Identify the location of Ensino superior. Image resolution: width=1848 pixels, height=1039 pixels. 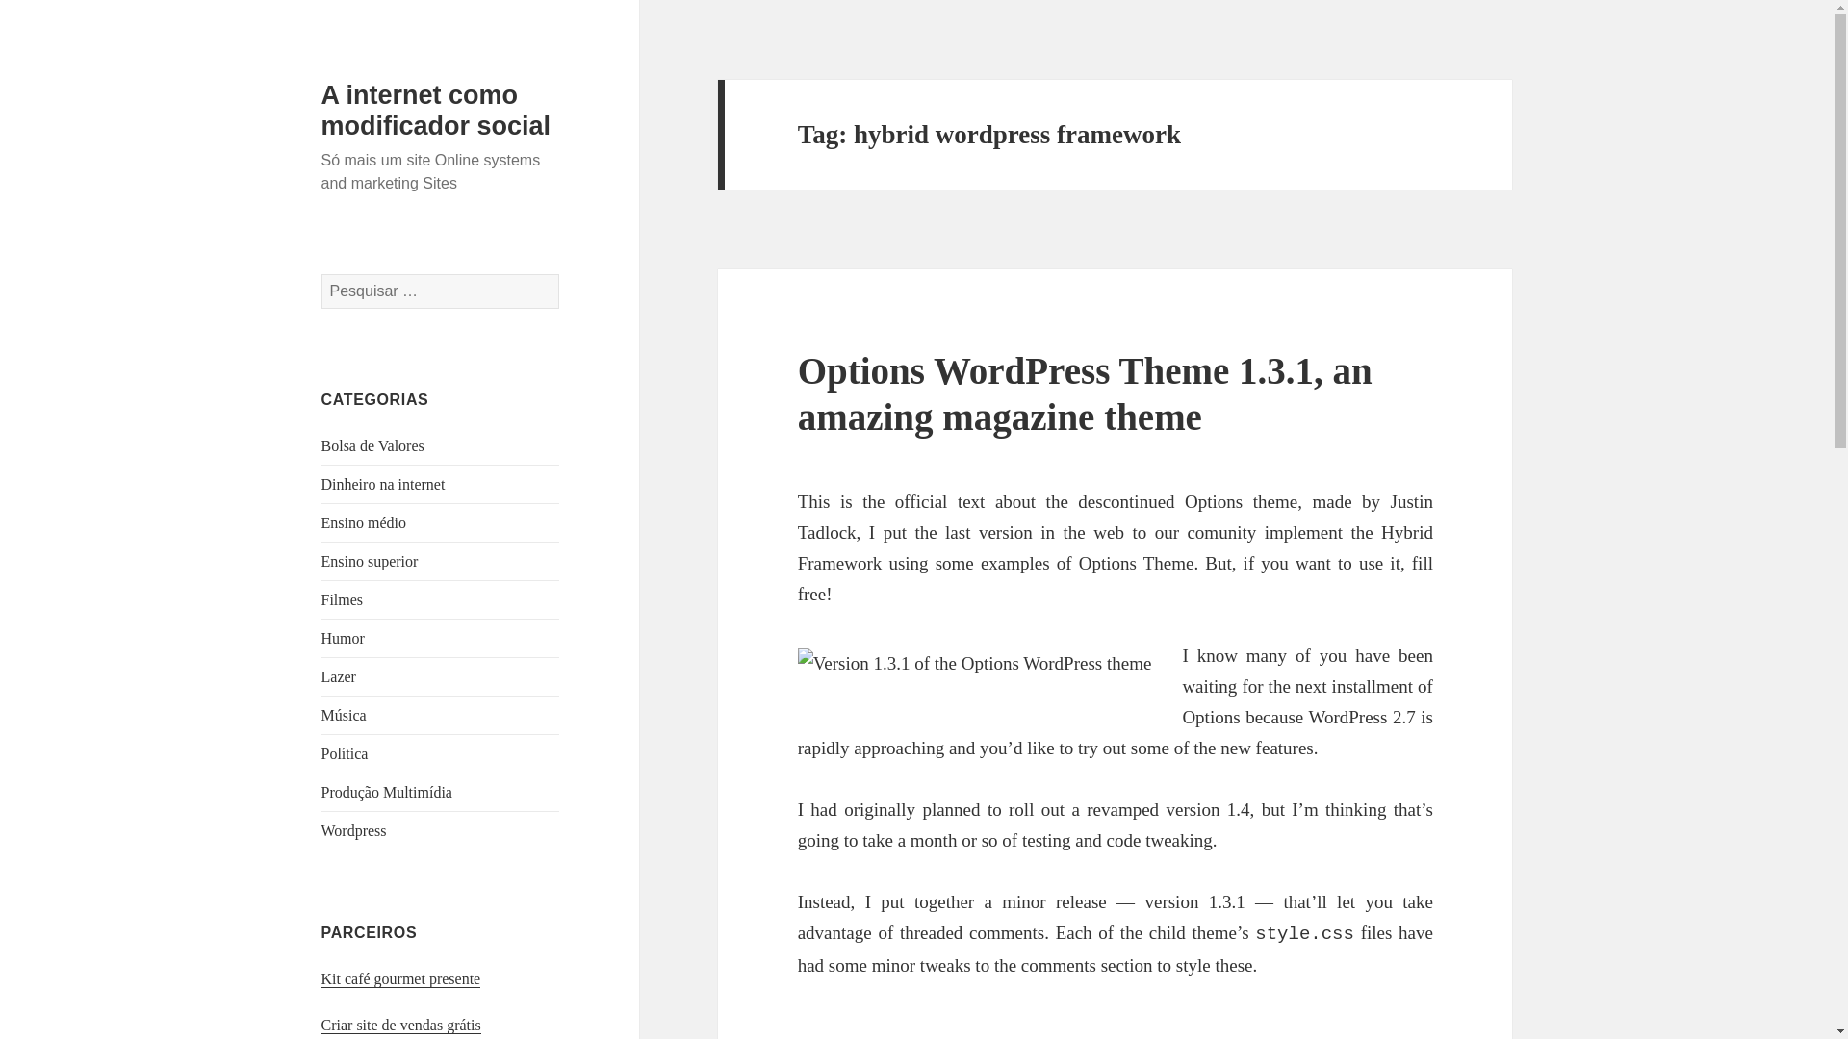
(370, 560).